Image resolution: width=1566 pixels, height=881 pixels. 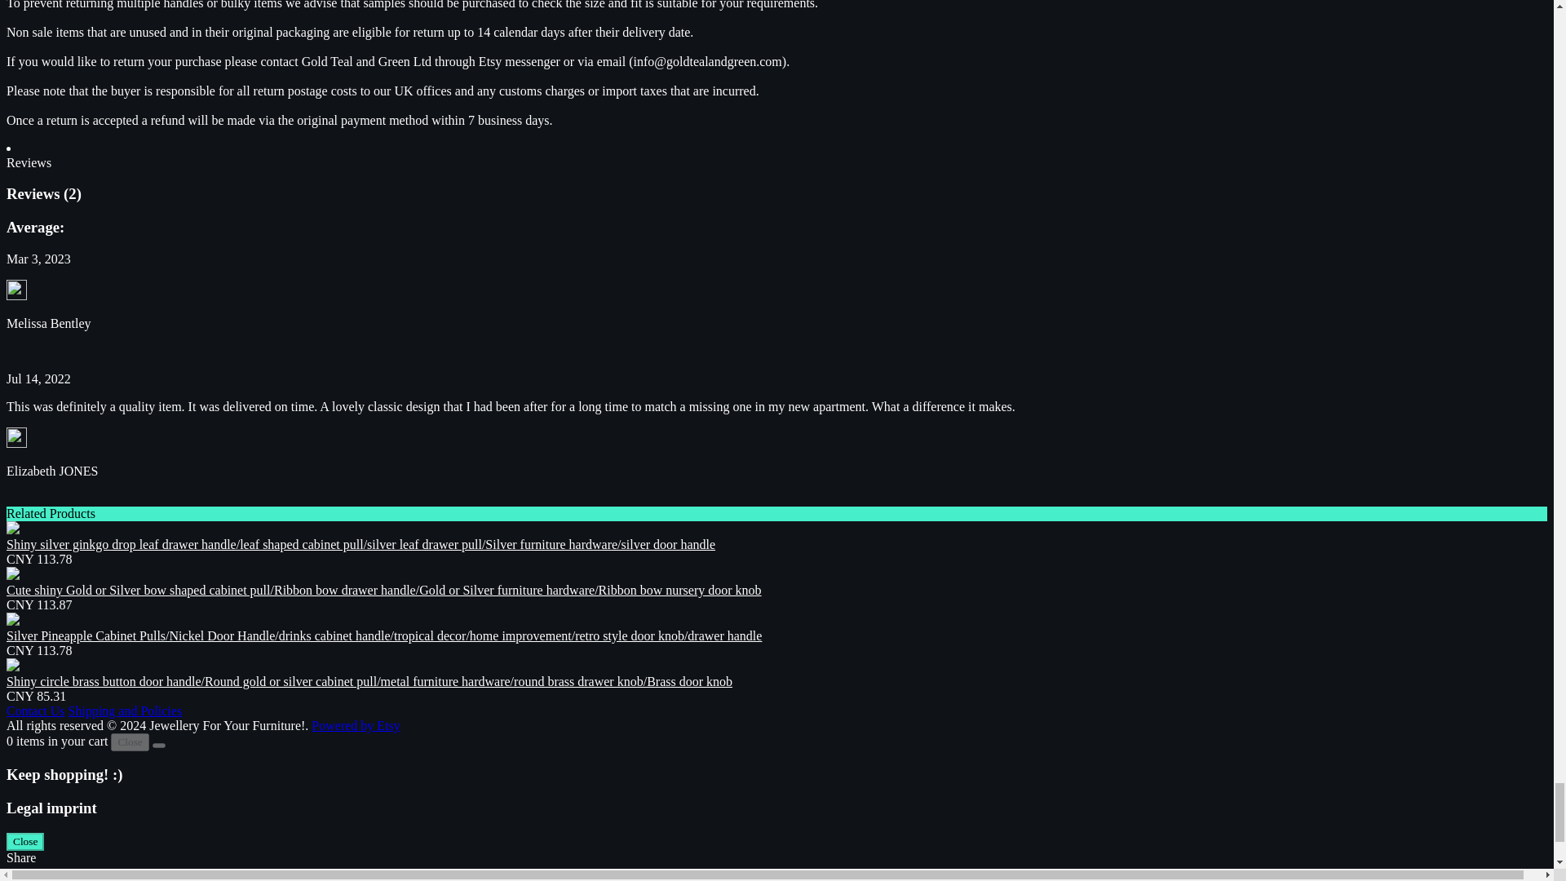 I want to click on Close, so click(x=130, y=742).